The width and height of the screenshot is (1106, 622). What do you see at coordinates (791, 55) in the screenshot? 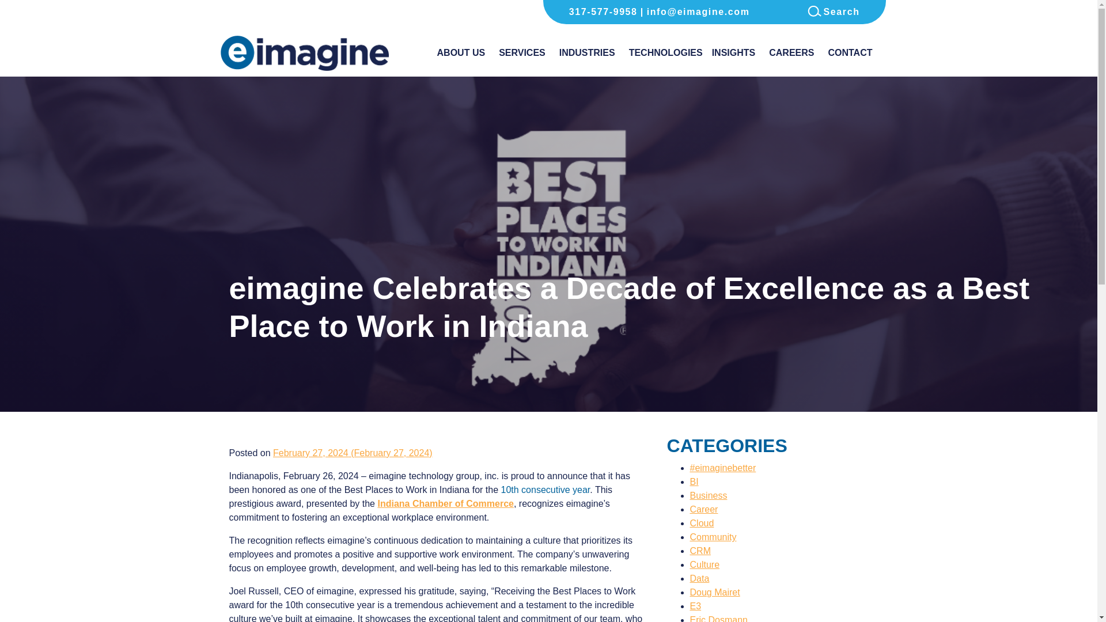
I see `CAREERS` at bounding box center [791, 55].